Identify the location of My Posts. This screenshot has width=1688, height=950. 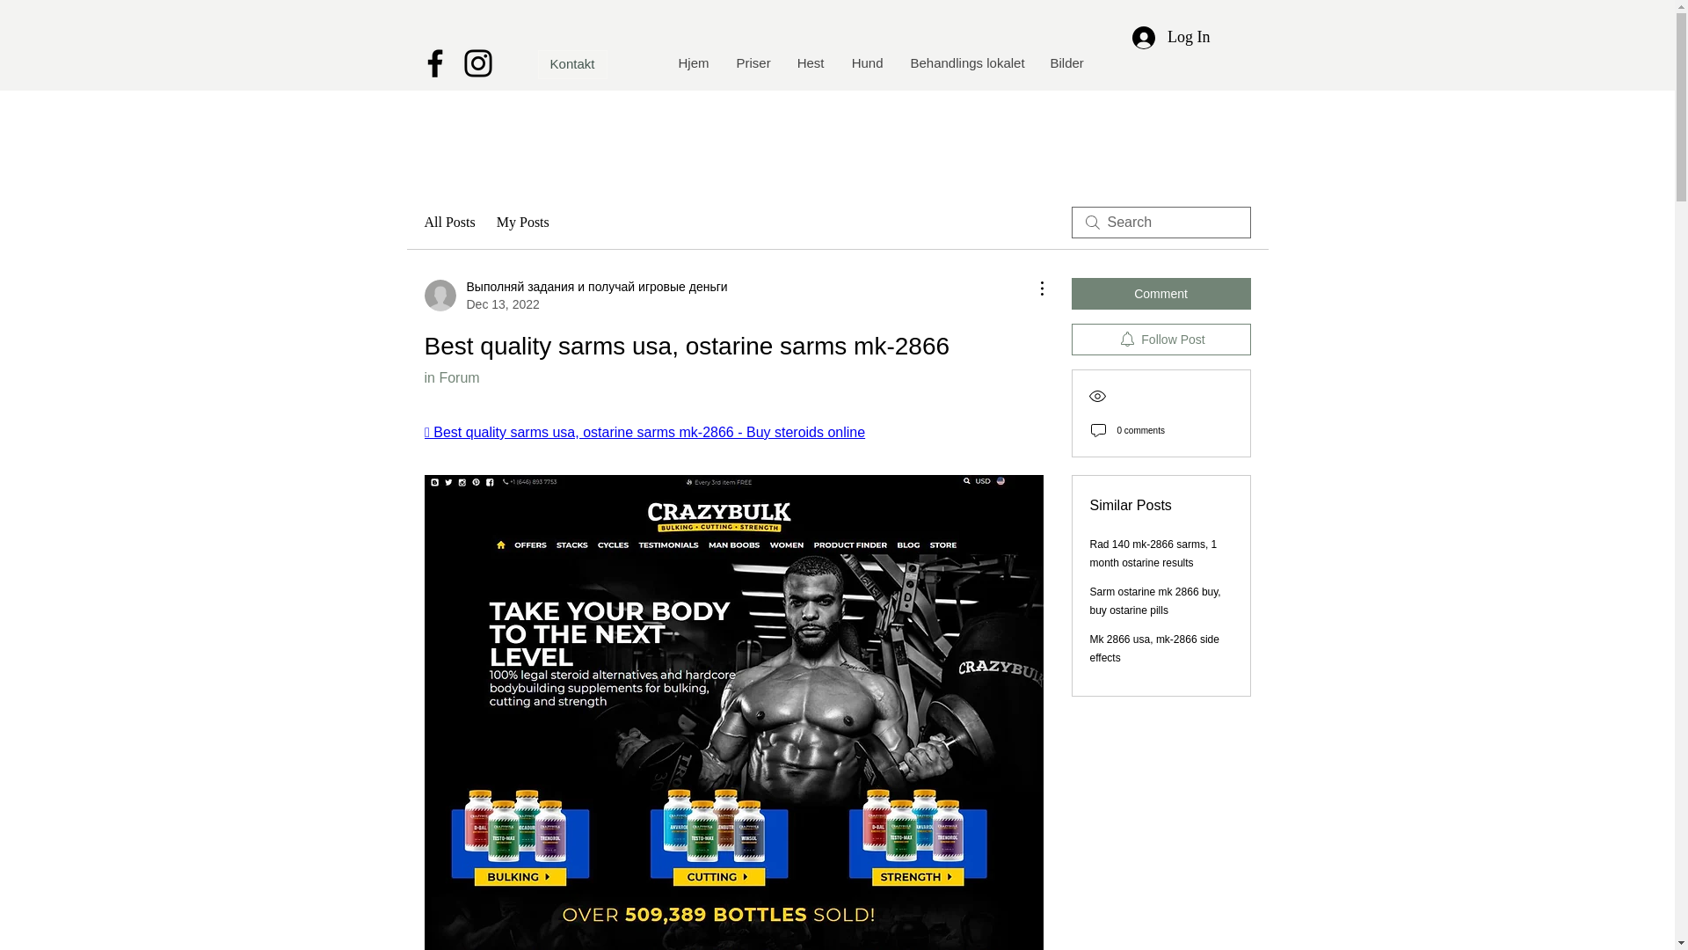
(522, 222).